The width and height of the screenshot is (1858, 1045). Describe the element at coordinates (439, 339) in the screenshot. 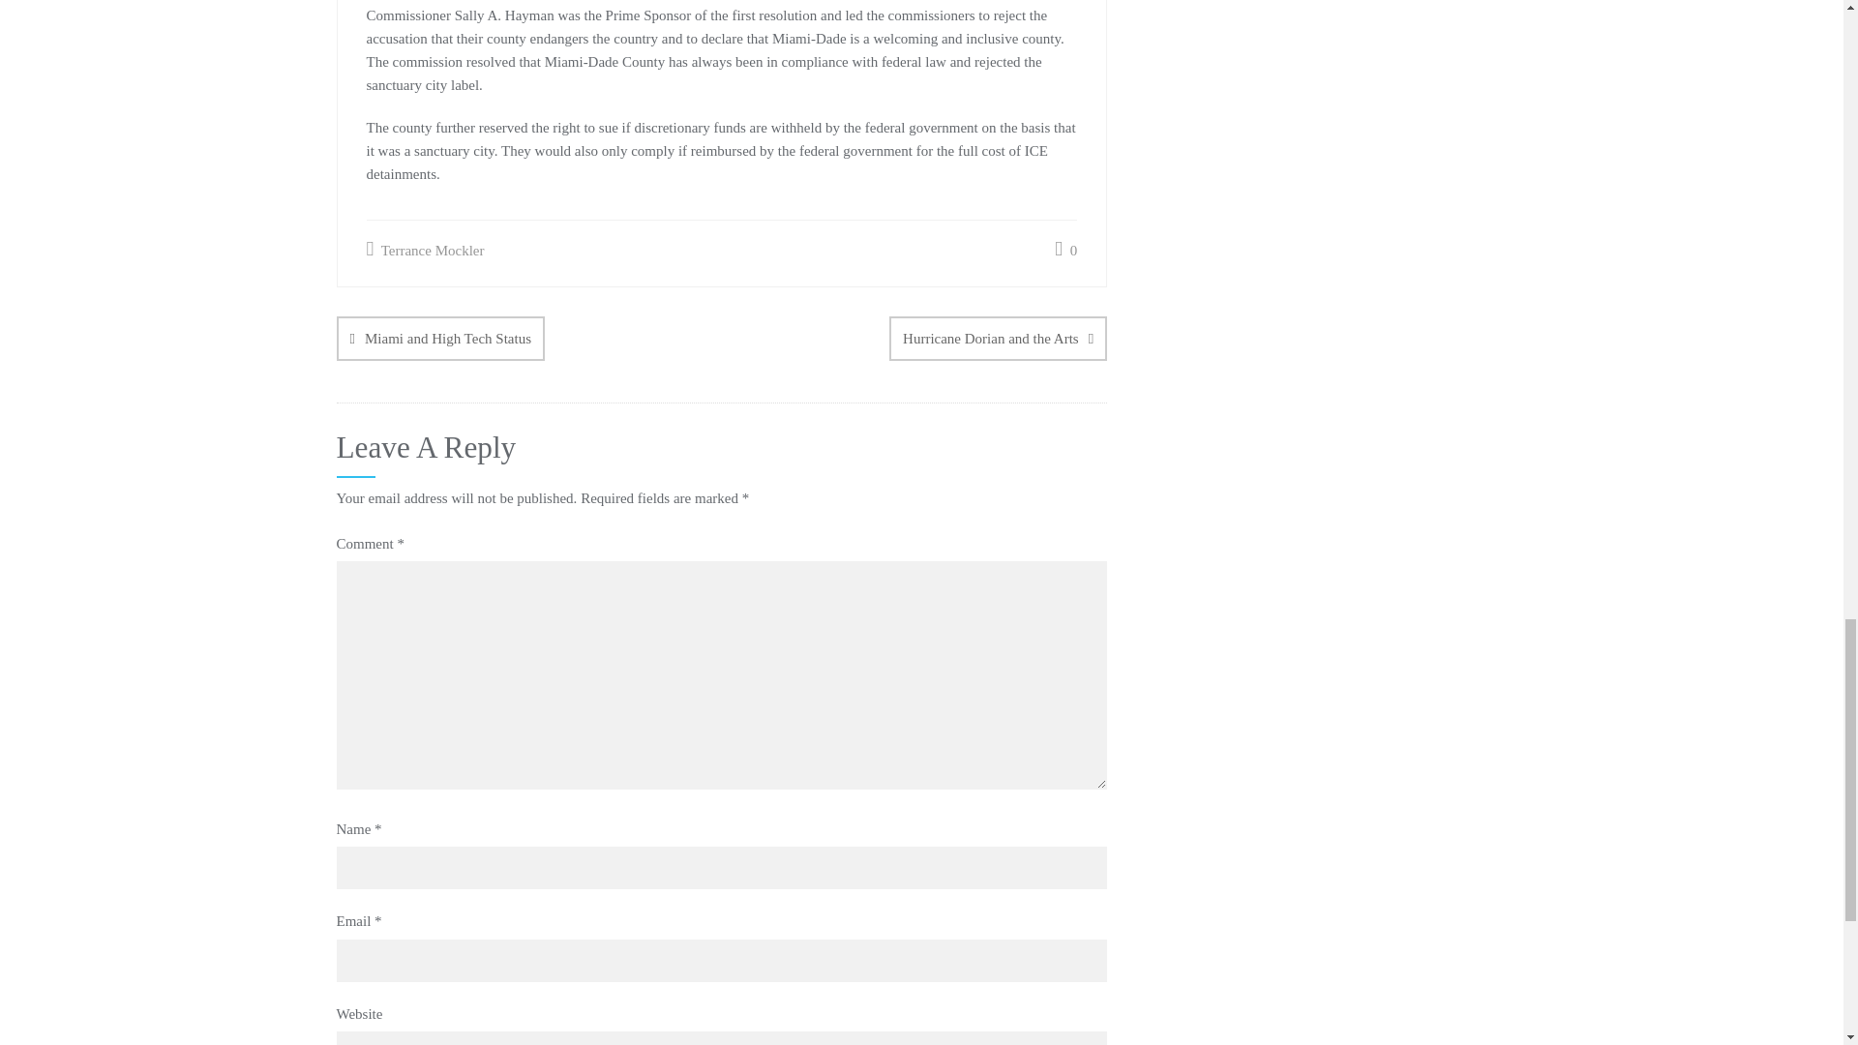

I see `Miami and High Tech Status` at that location.